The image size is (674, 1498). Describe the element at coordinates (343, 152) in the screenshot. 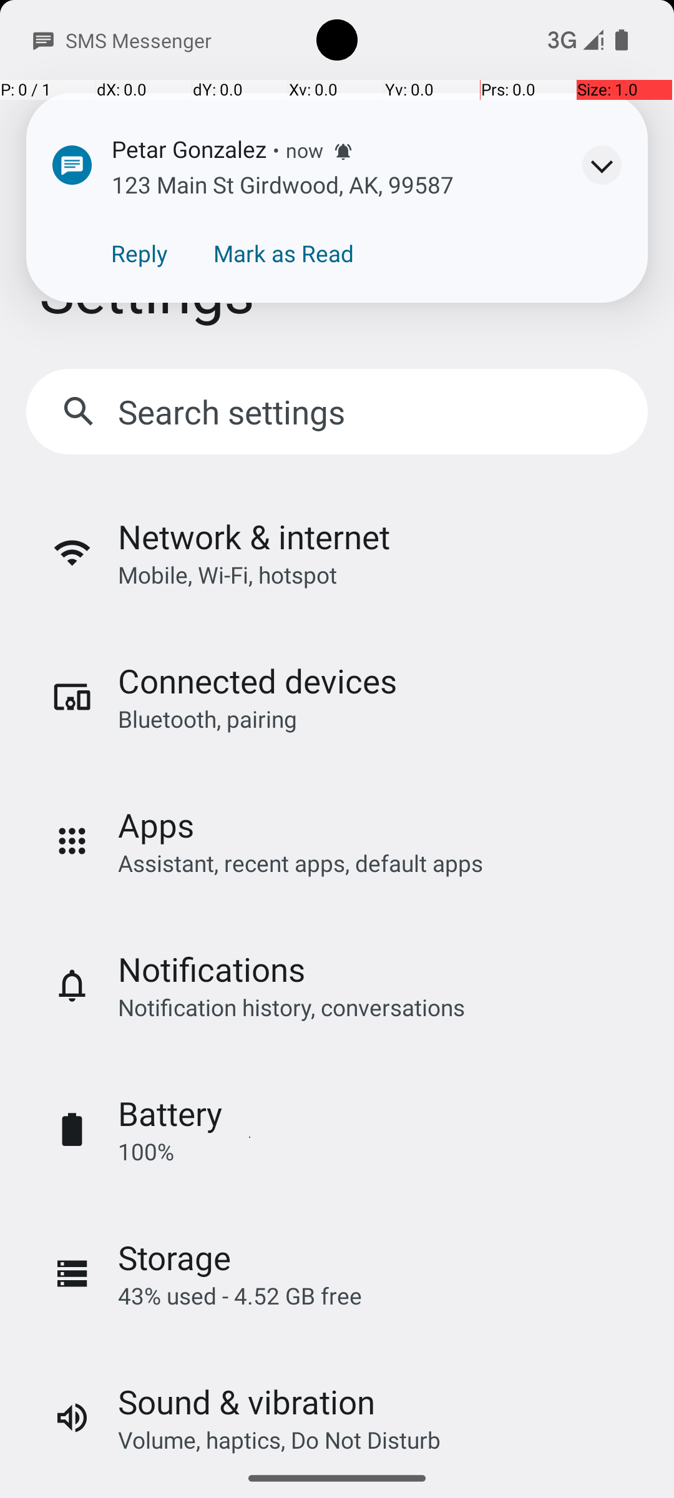

I see `Alerted` at that location.